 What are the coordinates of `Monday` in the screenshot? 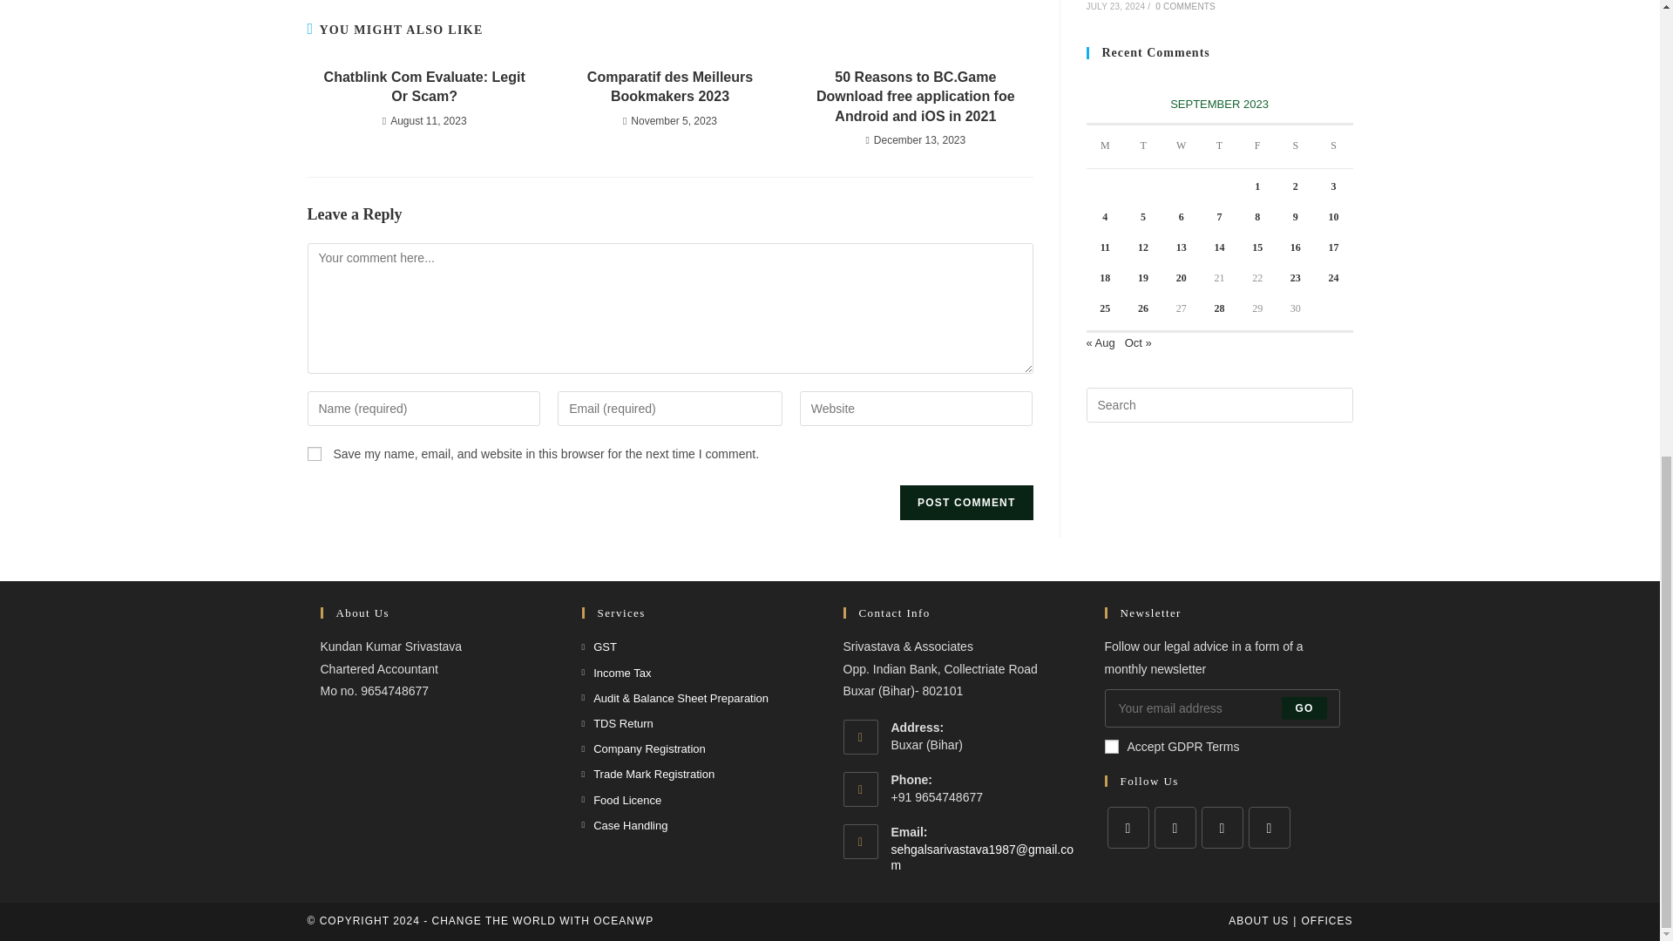 It's located at (1105, 146).